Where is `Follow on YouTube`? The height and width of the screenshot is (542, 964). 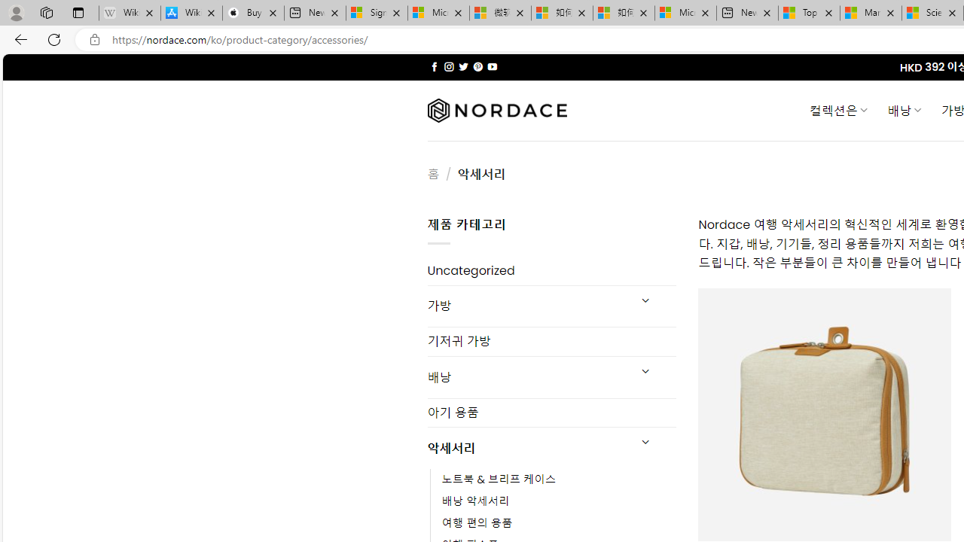 Follow on YouTube is located at coordinates (492, 66).